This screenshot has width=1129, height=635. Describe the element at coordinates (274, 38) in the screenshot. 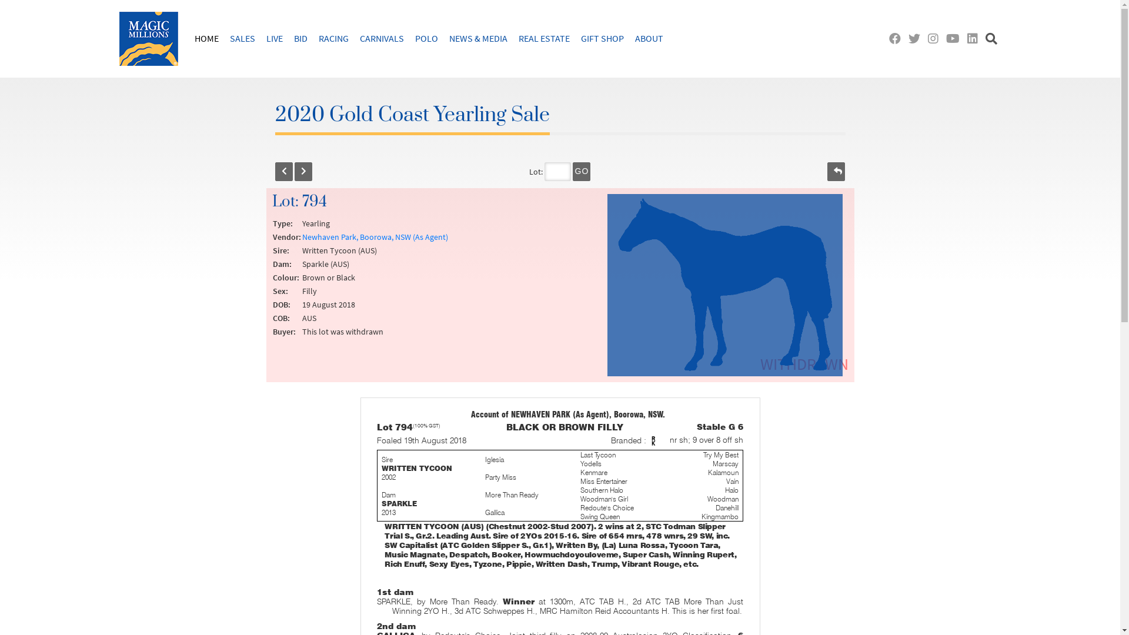

I see `LIVE` at that location.